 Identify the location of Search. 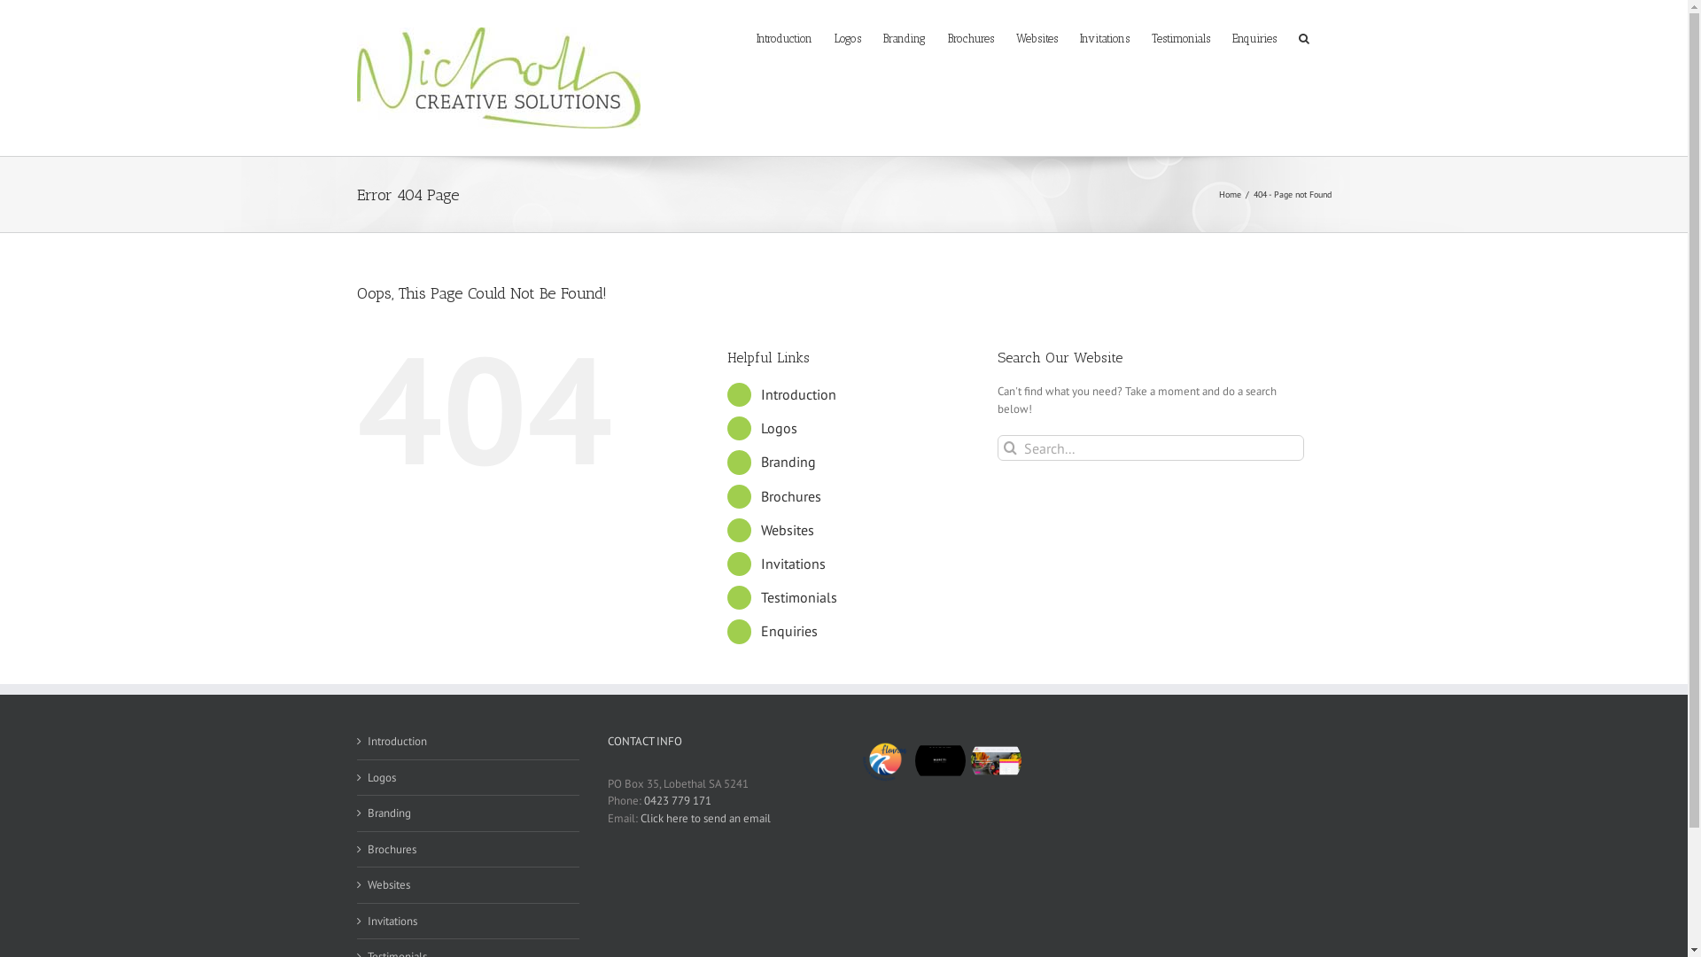
(1304, 37).